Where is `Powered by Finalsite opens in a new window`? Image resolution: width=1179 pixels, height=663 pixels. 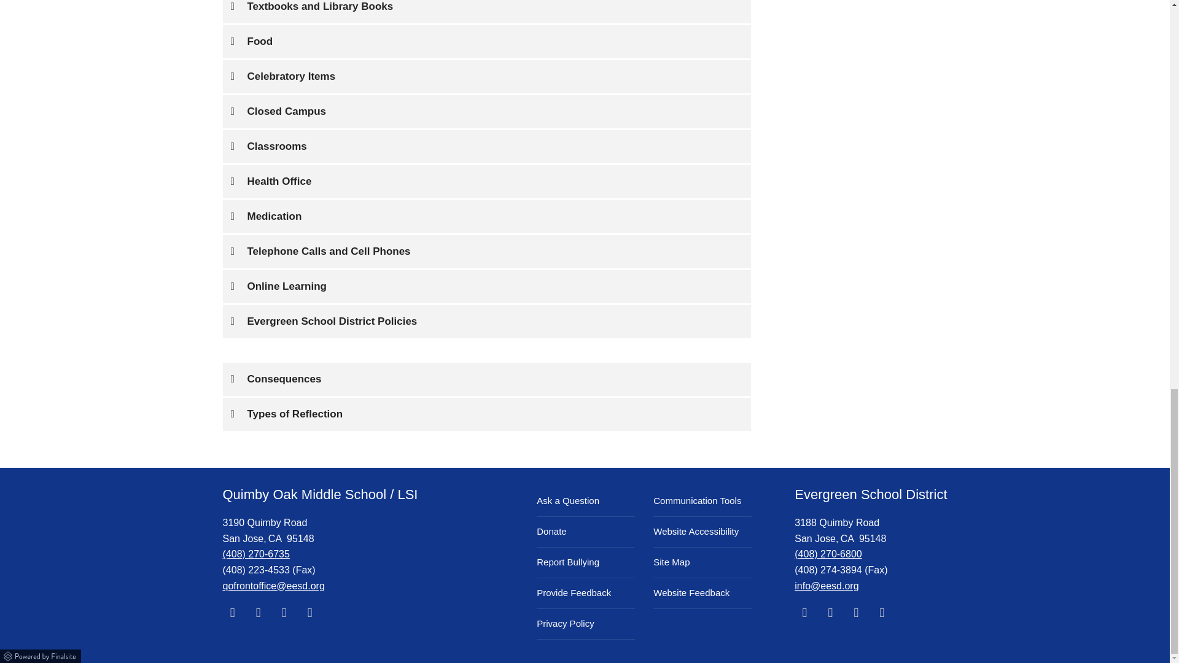
Powered by Finalsite opens in a new window is located at coordinates (41, 654).